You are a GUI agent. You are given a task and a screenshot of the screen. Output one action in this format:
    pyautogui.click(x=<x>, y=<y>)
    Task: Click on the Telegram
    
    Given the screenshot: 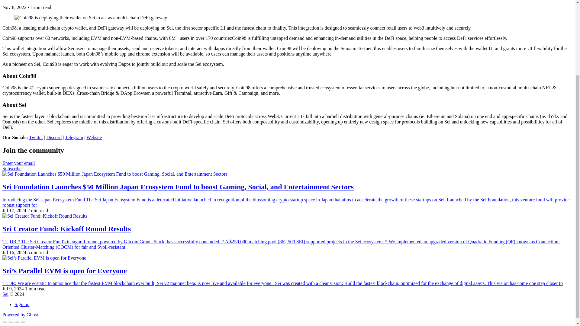 What is the action you would take?
    pyautogui.click(x=74, y=138)
    